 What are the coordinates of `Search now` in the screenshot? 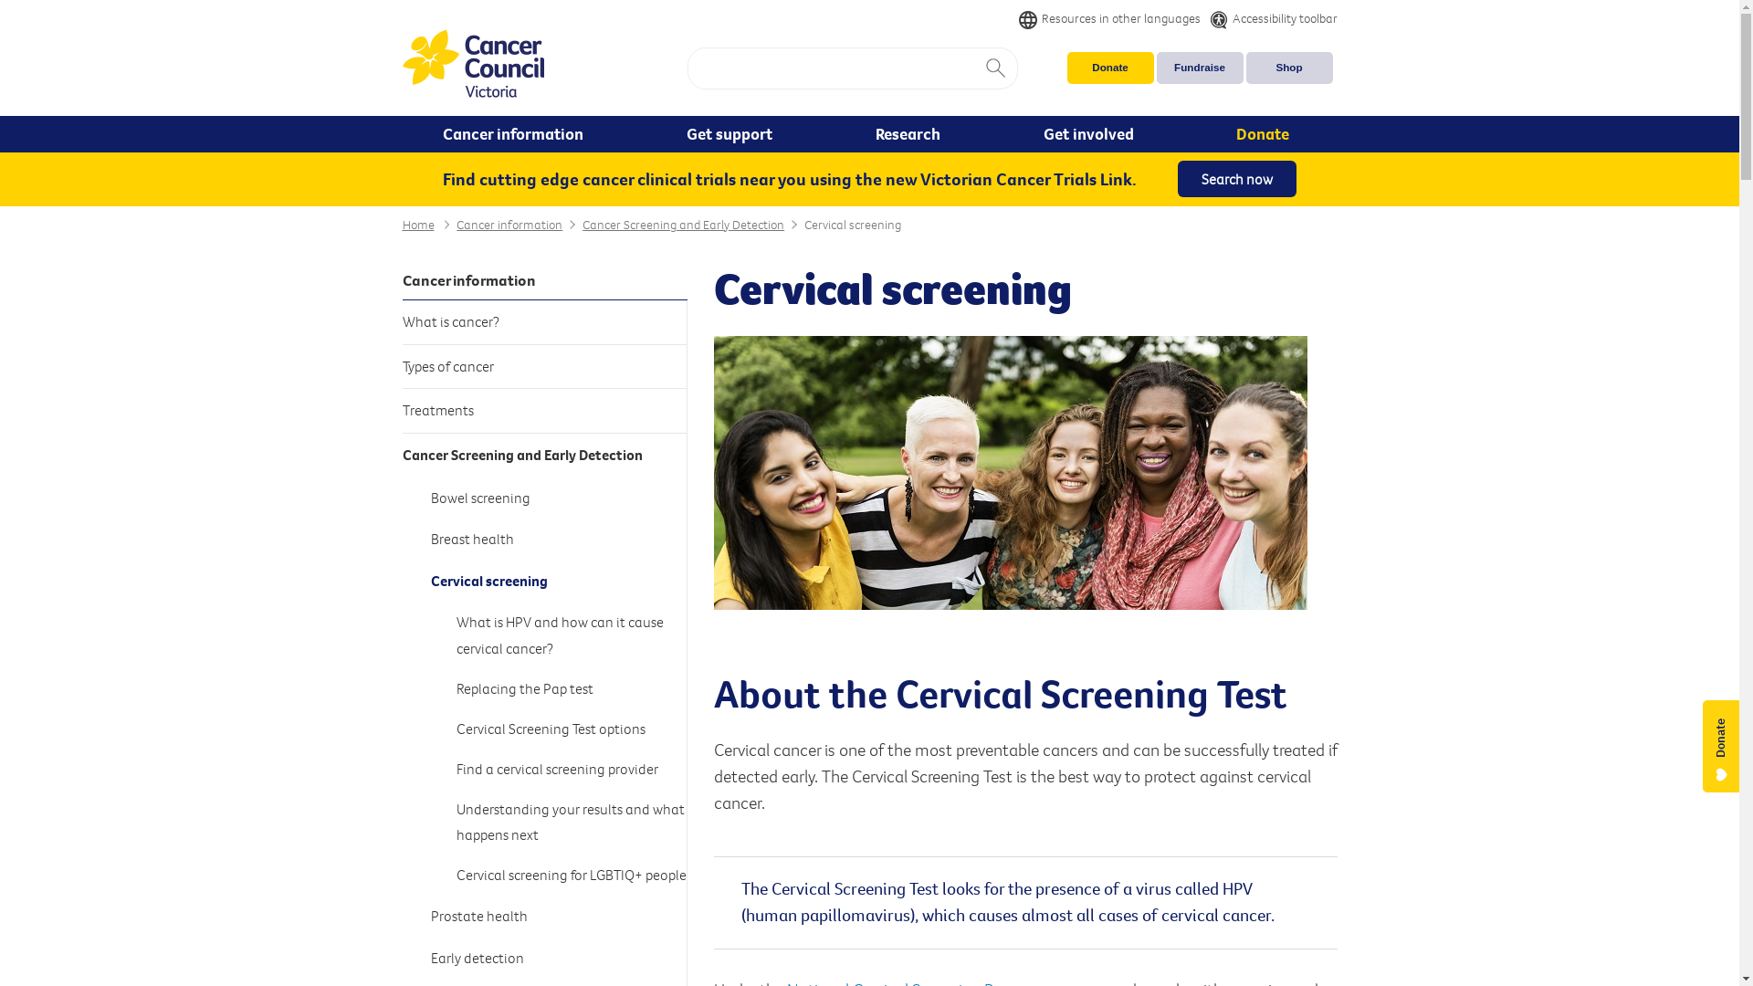 It's located at (1237, 179).